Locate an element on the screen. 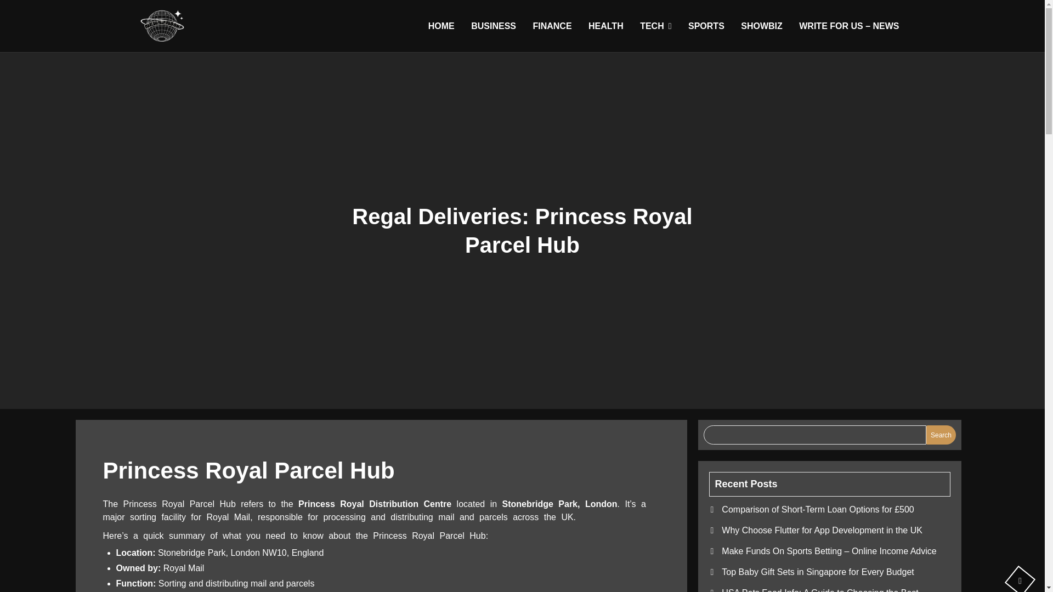 This screenshot has height=592, width=1053. Newsznook is located at coordinates (194, 58).